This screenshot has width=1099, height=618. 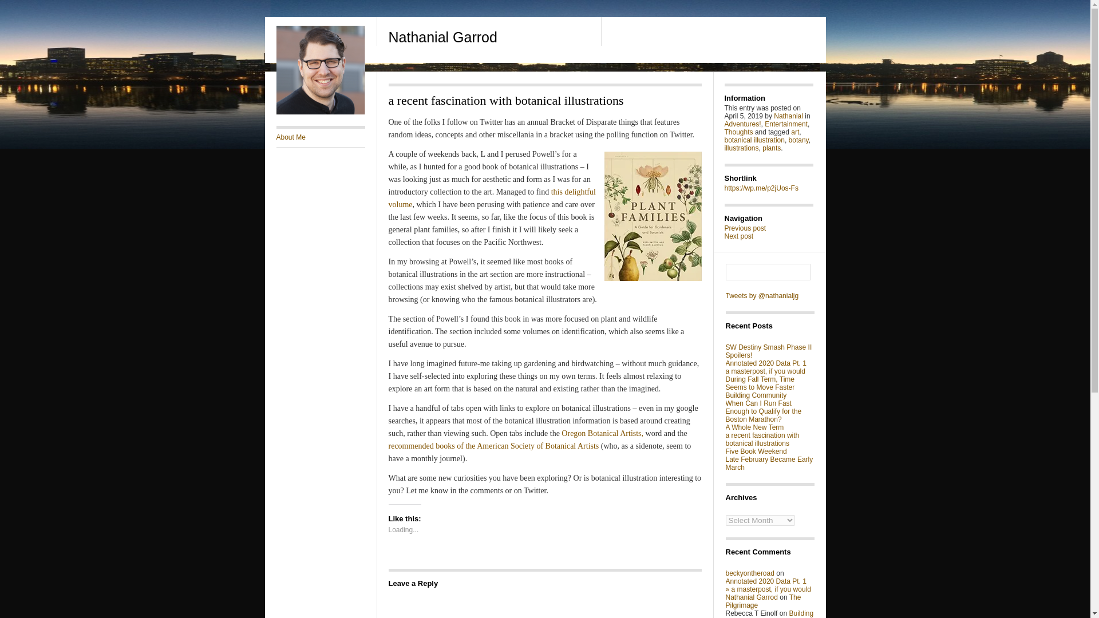 What do you see at coordinates (491, 198) in the screenshot?
I see `this delightful volume` at bounding box center [491, 198].